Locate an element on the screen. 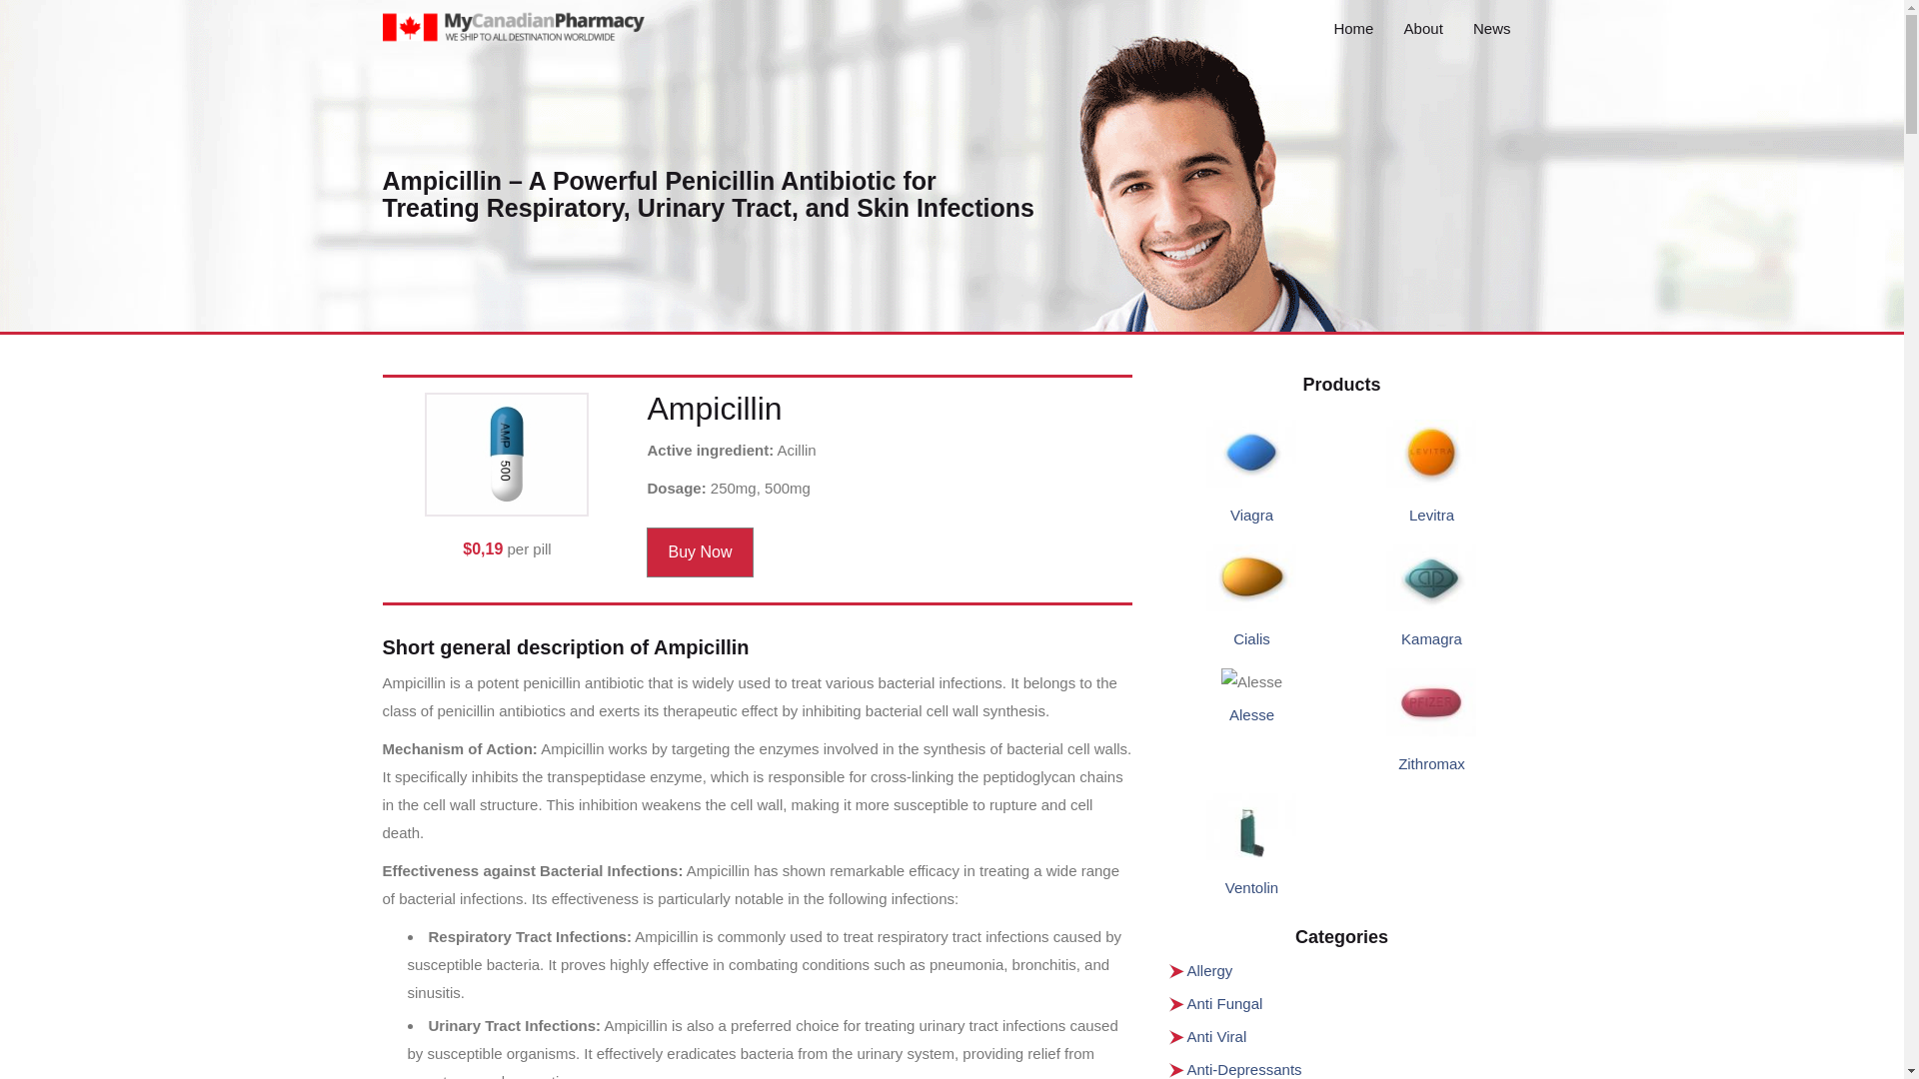 This screenshot has width=1919, height=1079. Allergy is located at coordinates (1210, 970).